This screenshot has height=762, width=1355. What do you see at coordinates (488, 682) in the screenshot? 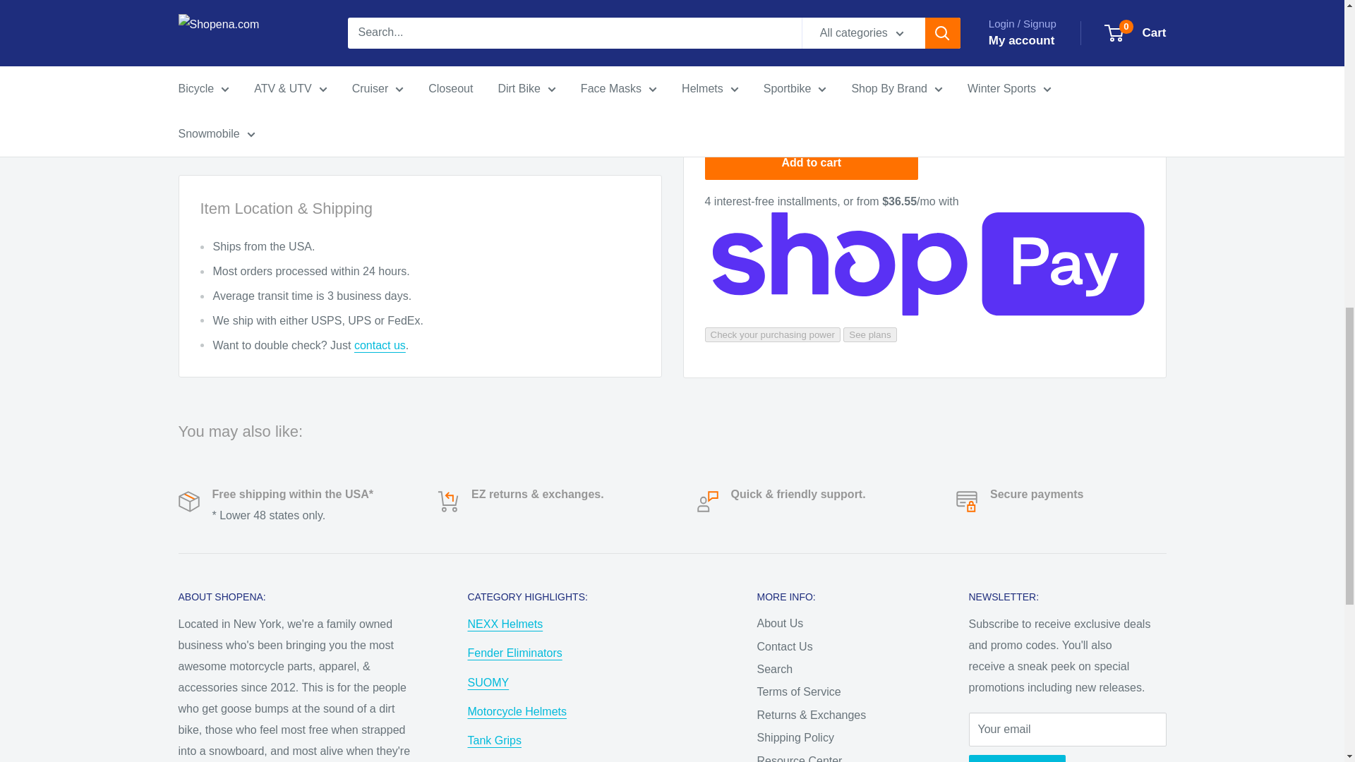
I see `Suomy` at bounding box center [488, 682].